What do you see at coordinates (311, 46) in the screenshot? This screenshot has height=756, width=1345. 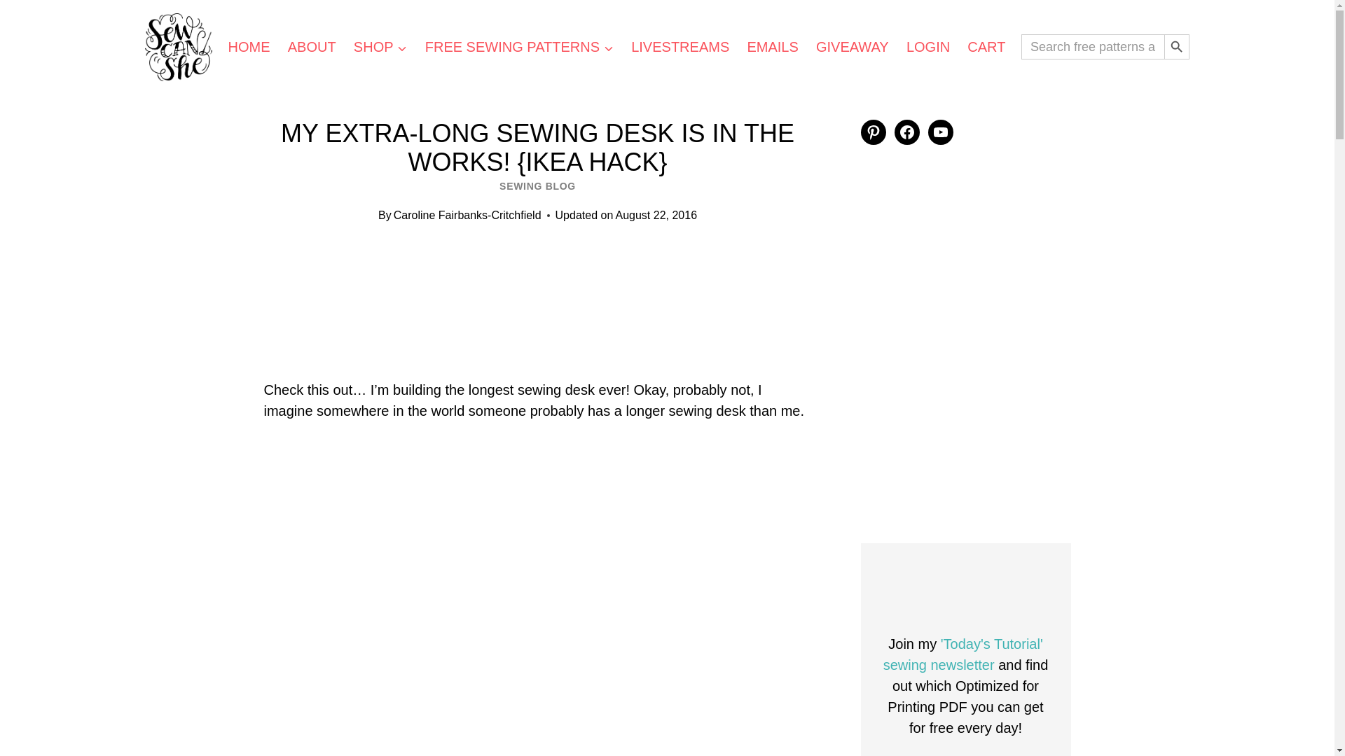 I see `ABOUT` at bounding box center [311, 46].